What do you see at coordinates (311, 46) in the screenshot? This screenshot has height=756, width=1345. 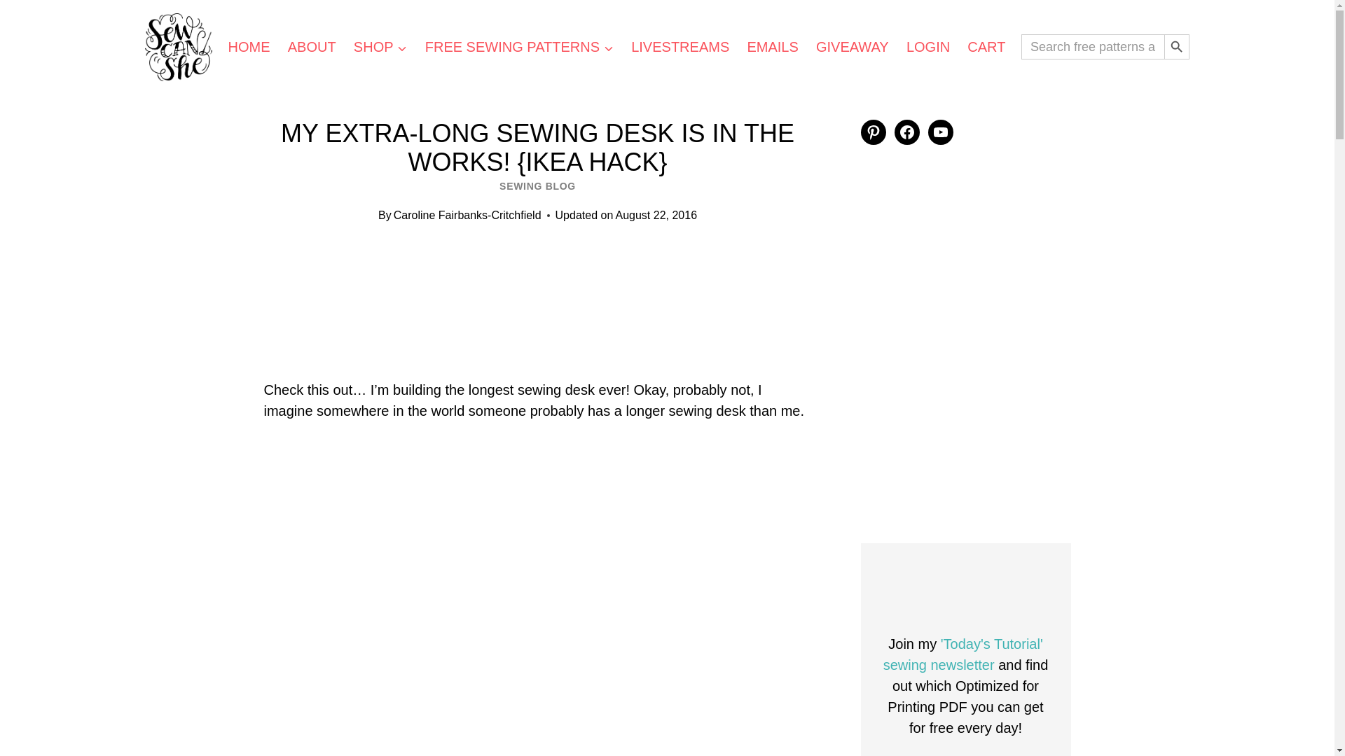 I see `ABOUT` at bounding box center [311, 46].